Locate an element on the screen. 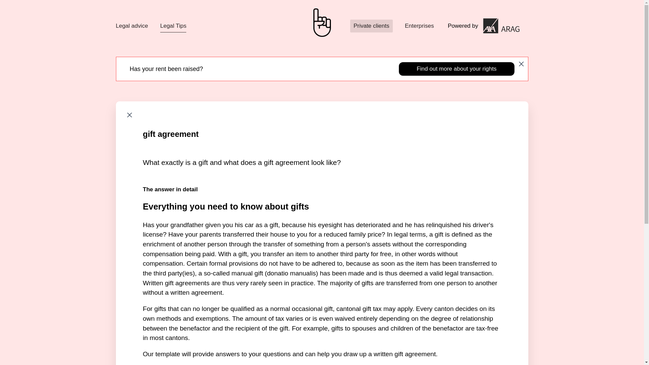 The height and width of the screenshot is (365, 649). Legal advice is located at coordinates (131, 26).